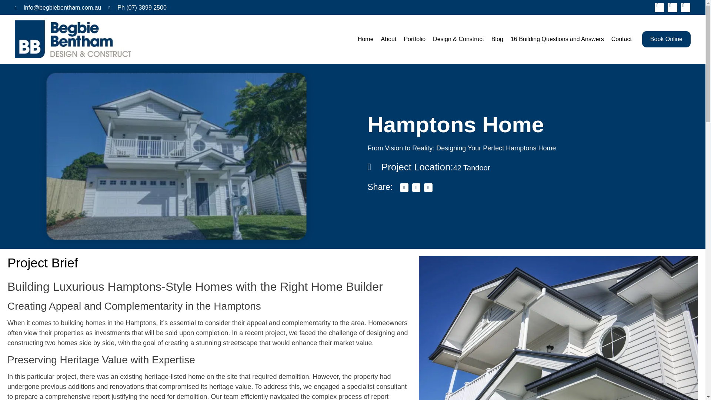 This screenshot has height=400, width=711. What do you see at coordinates (366, 39) in the screenshot?
I see `Home` at bounding box center [366, 39].